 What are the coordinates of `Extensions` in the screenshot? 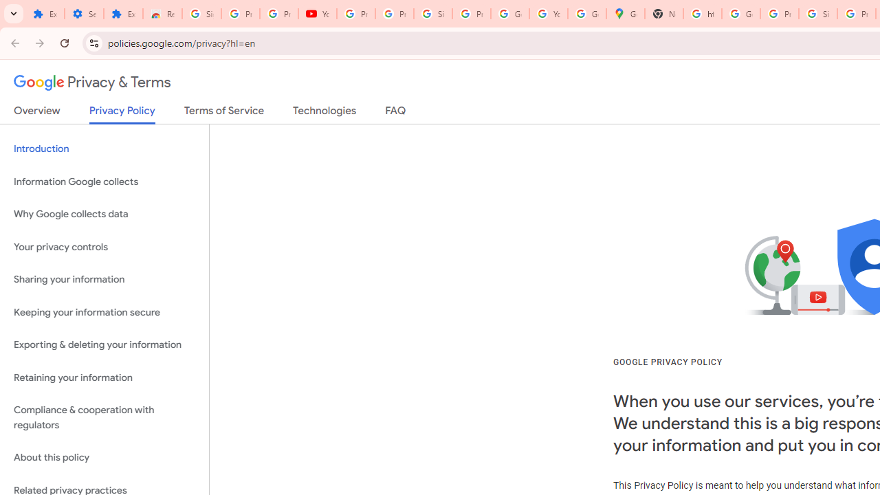 It's located at (124, 14).